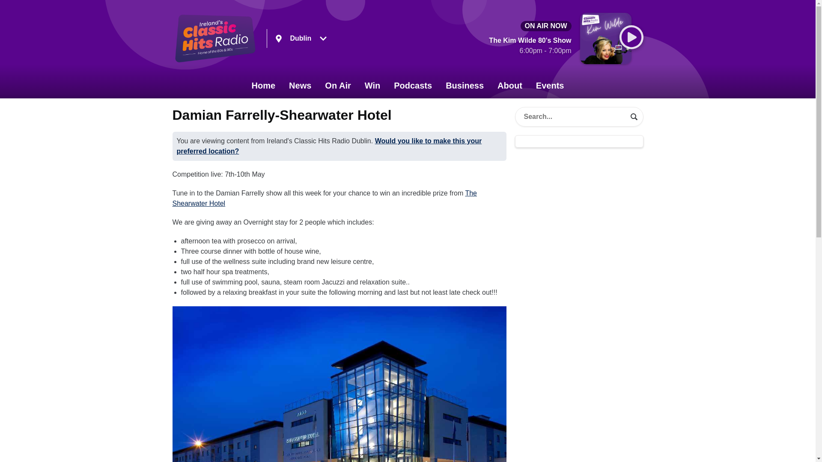 This screenshot has width=822, height=462. What do you see at coordinates (530, 47) in the screenshot?
I see `The Kim Wilde 80's Show` at bounding box center [530, 47].